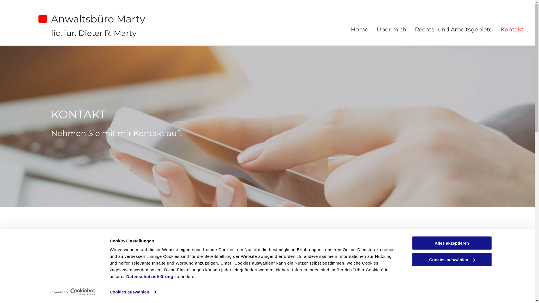  Describe the element at coordinates (146, 286) in the screenshot. I see `081 258 48 88` at that location.